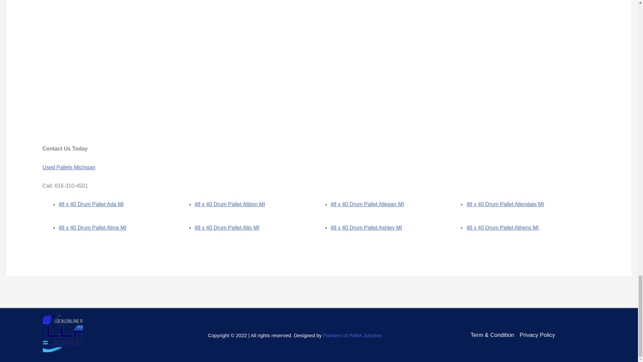 The image size is (643, 362). Describe the element at coordinates (505, 204) in the screenshot. I see `48 x 40 Drum Pallet Allendale MI` at that location.